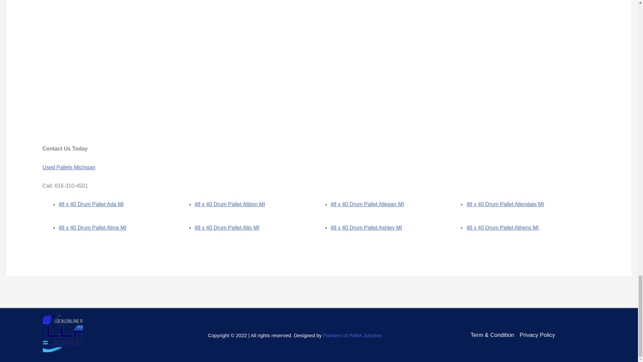 The image size is (643, 362). Describe the element at coordinates (505, 204) in the screenshot. I see `48 x 40 Drum Pallet Allendale MI` at that location.